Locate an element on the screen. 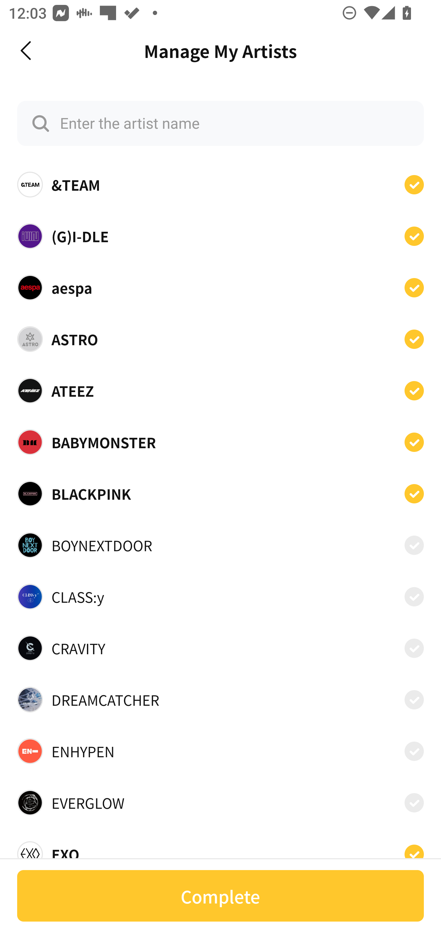  DREAMCATCHER is located at coordinates (221, 699).